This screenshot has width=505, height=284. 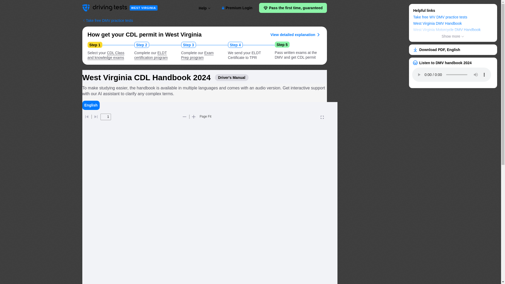 I want to click on West Virginia Motorcycle DMV Handbook, so click(x=447, y=30).